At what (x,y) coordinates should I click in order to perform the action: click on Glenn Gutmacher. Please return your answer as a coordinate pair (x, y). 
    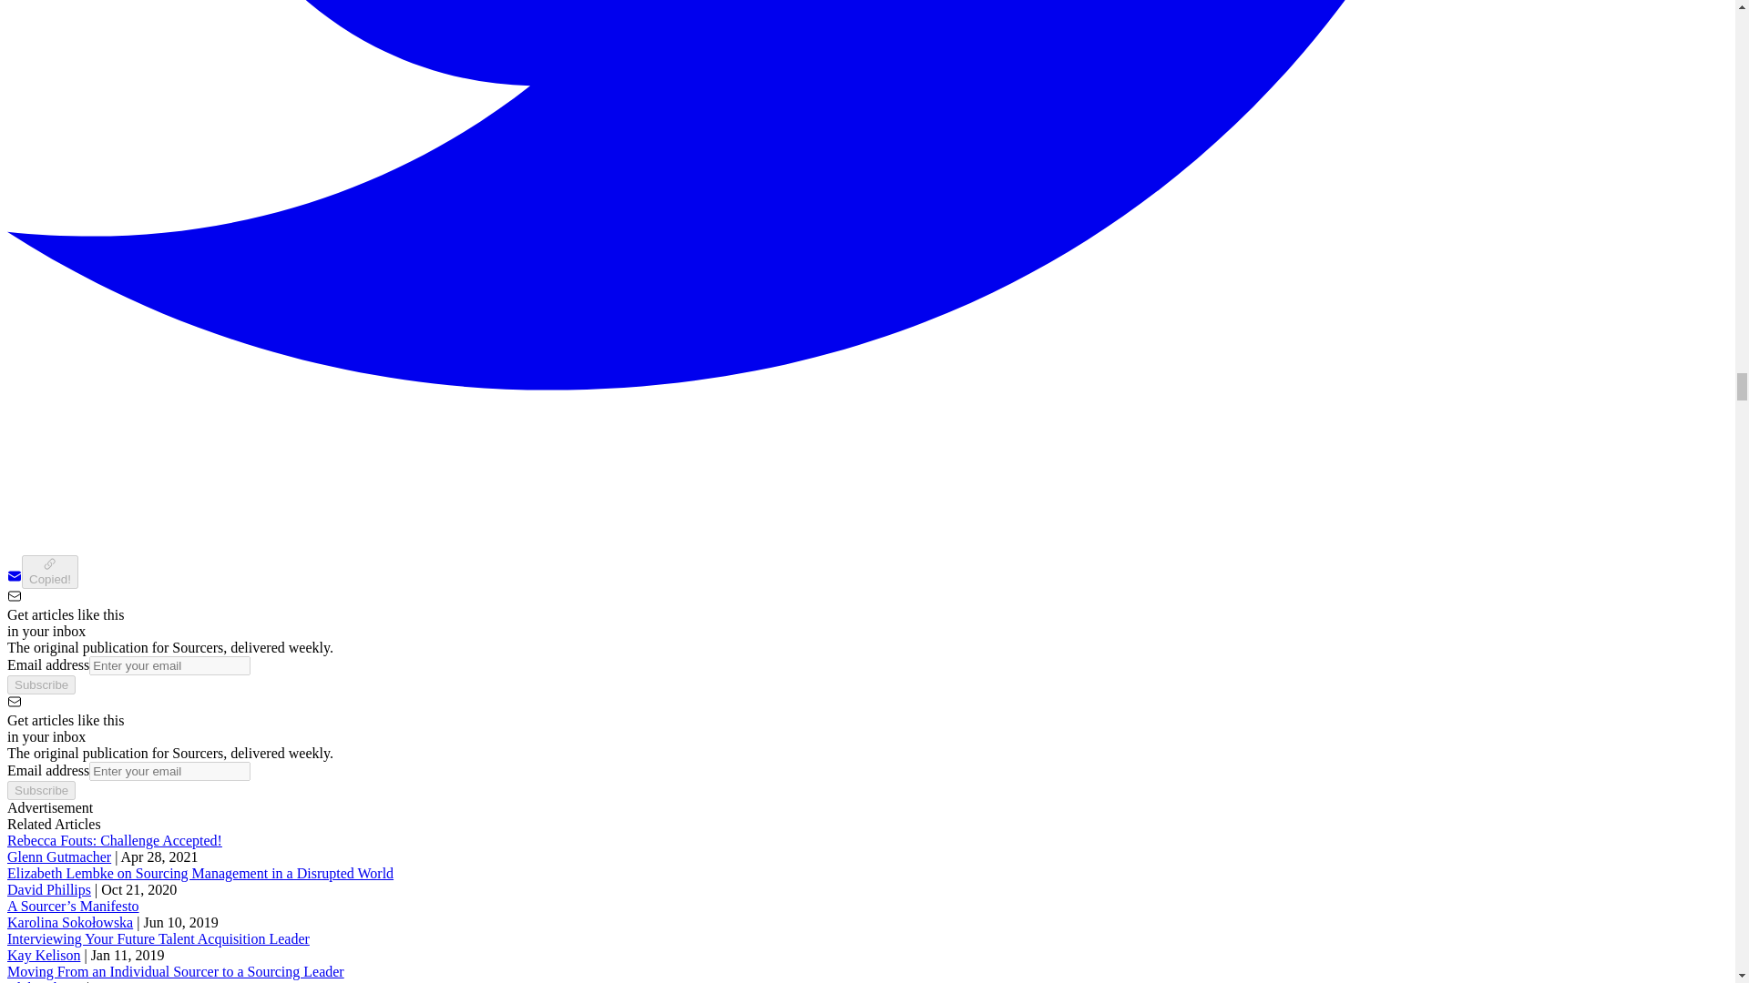
    Looking at the image, I should click on (58, 857).